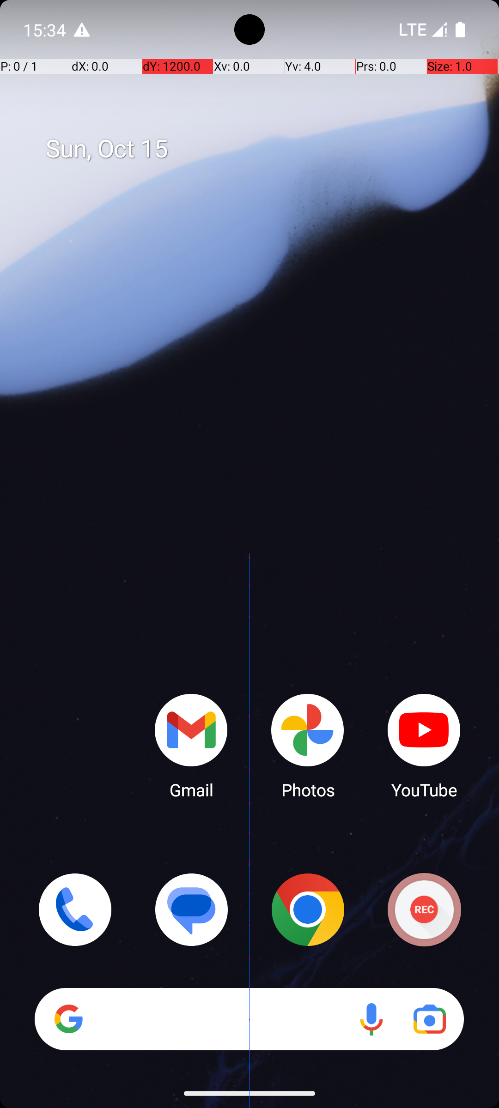 This screenshot has height=1108, width=499. What do you see at coordinates (191, 909) in the screenshot?
I see `Messages` at bounding box center [191, 909].